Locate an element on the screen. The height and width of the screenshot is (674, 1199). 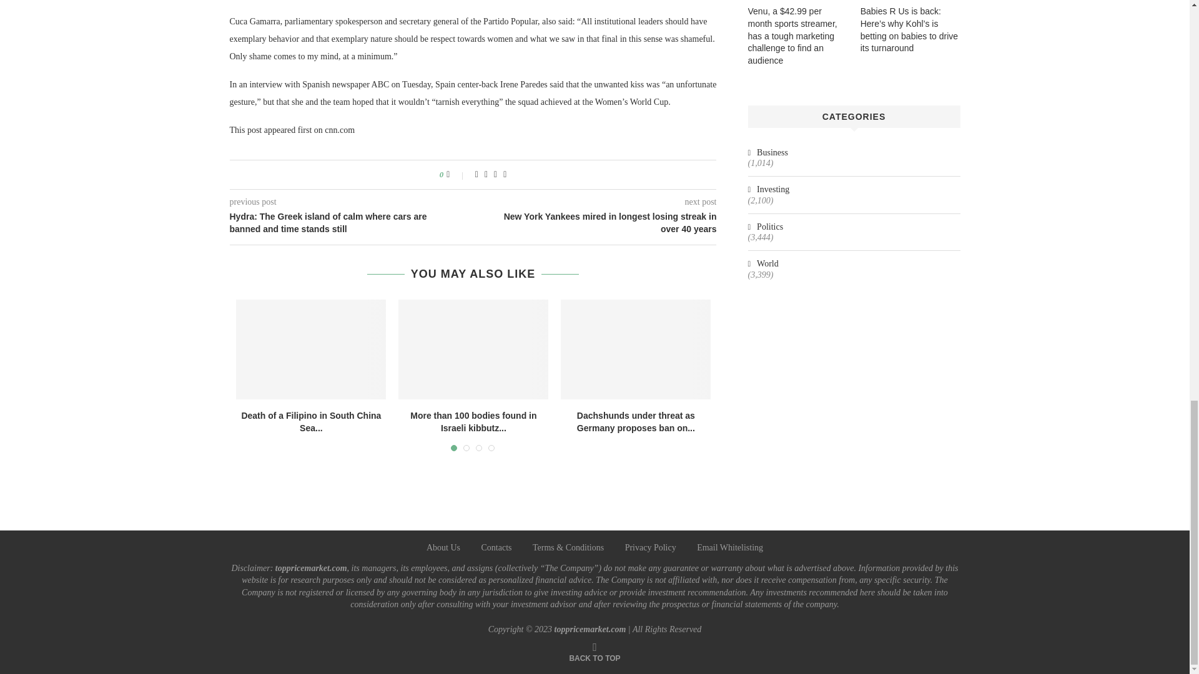
Like is located at coordinates (456, 175).